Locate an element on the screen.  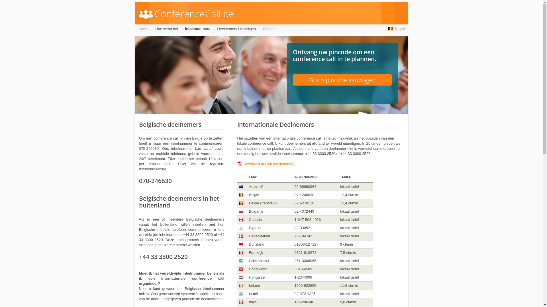
Deelnemers Uitnodigen is located at coordinates (236, 29).